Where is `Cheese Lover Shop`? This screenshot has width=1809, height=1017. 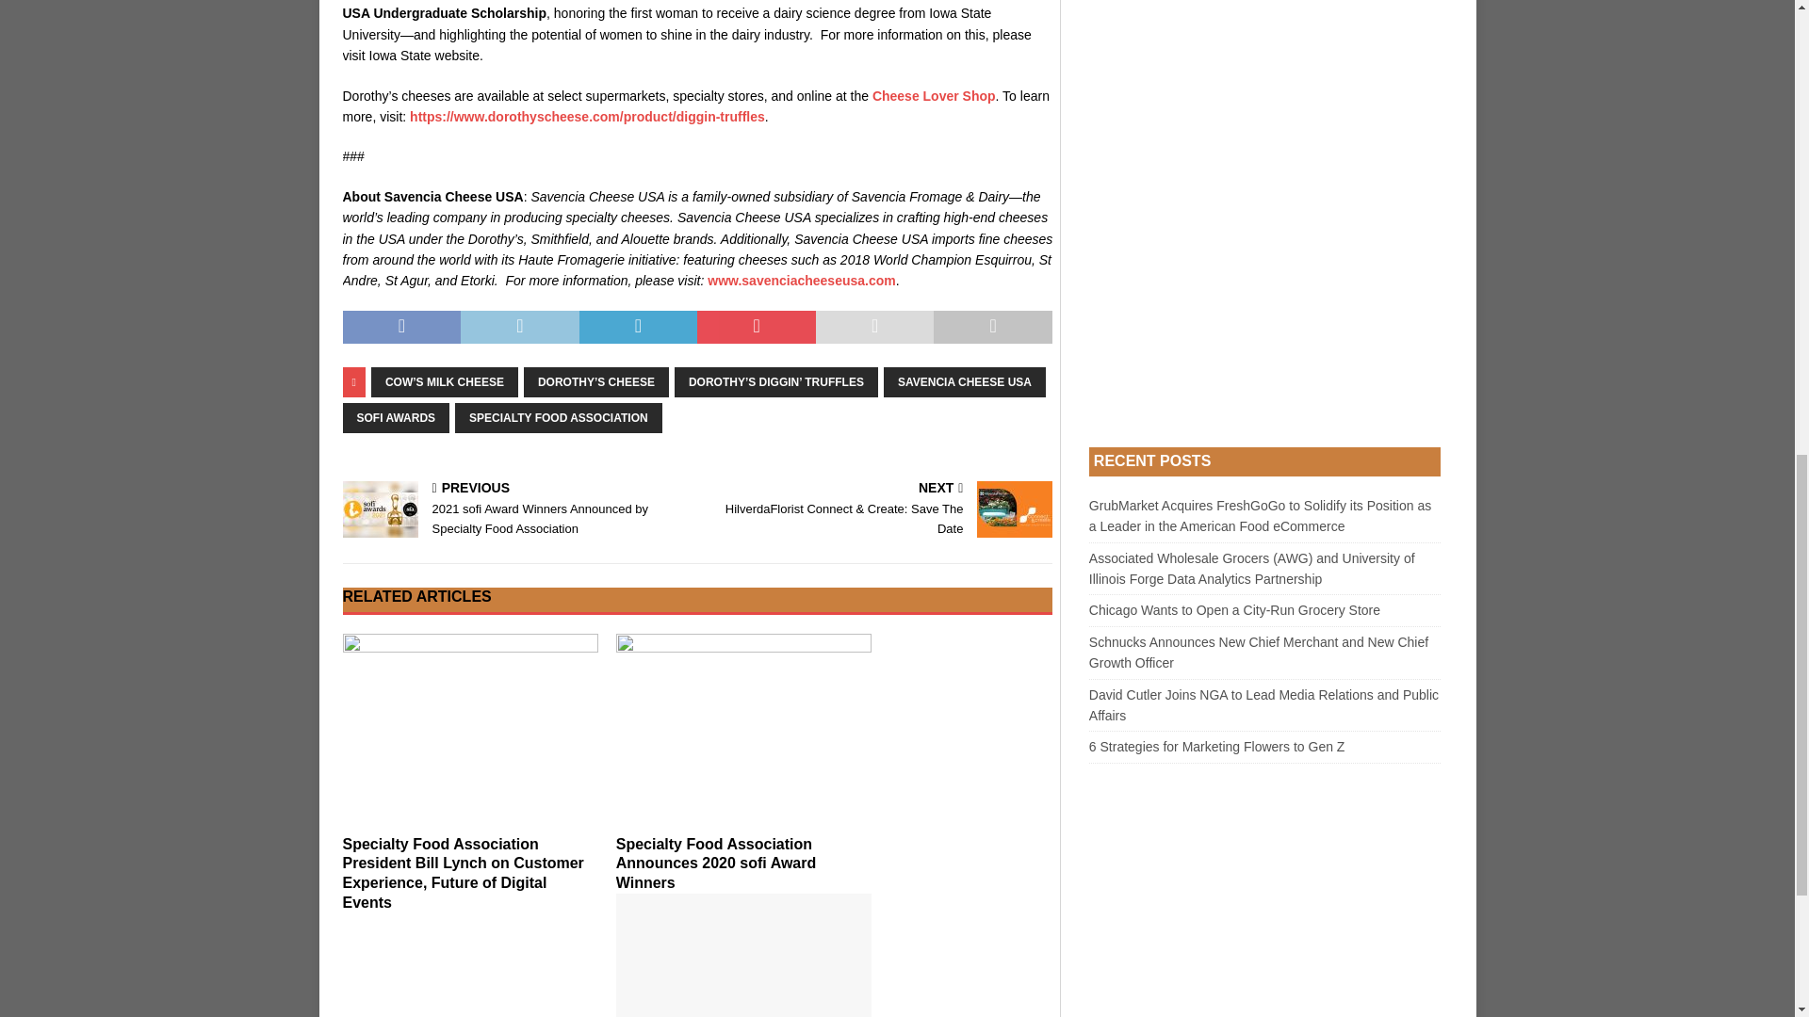 Cheese Lover Shop is located at coordinates (934, 96).